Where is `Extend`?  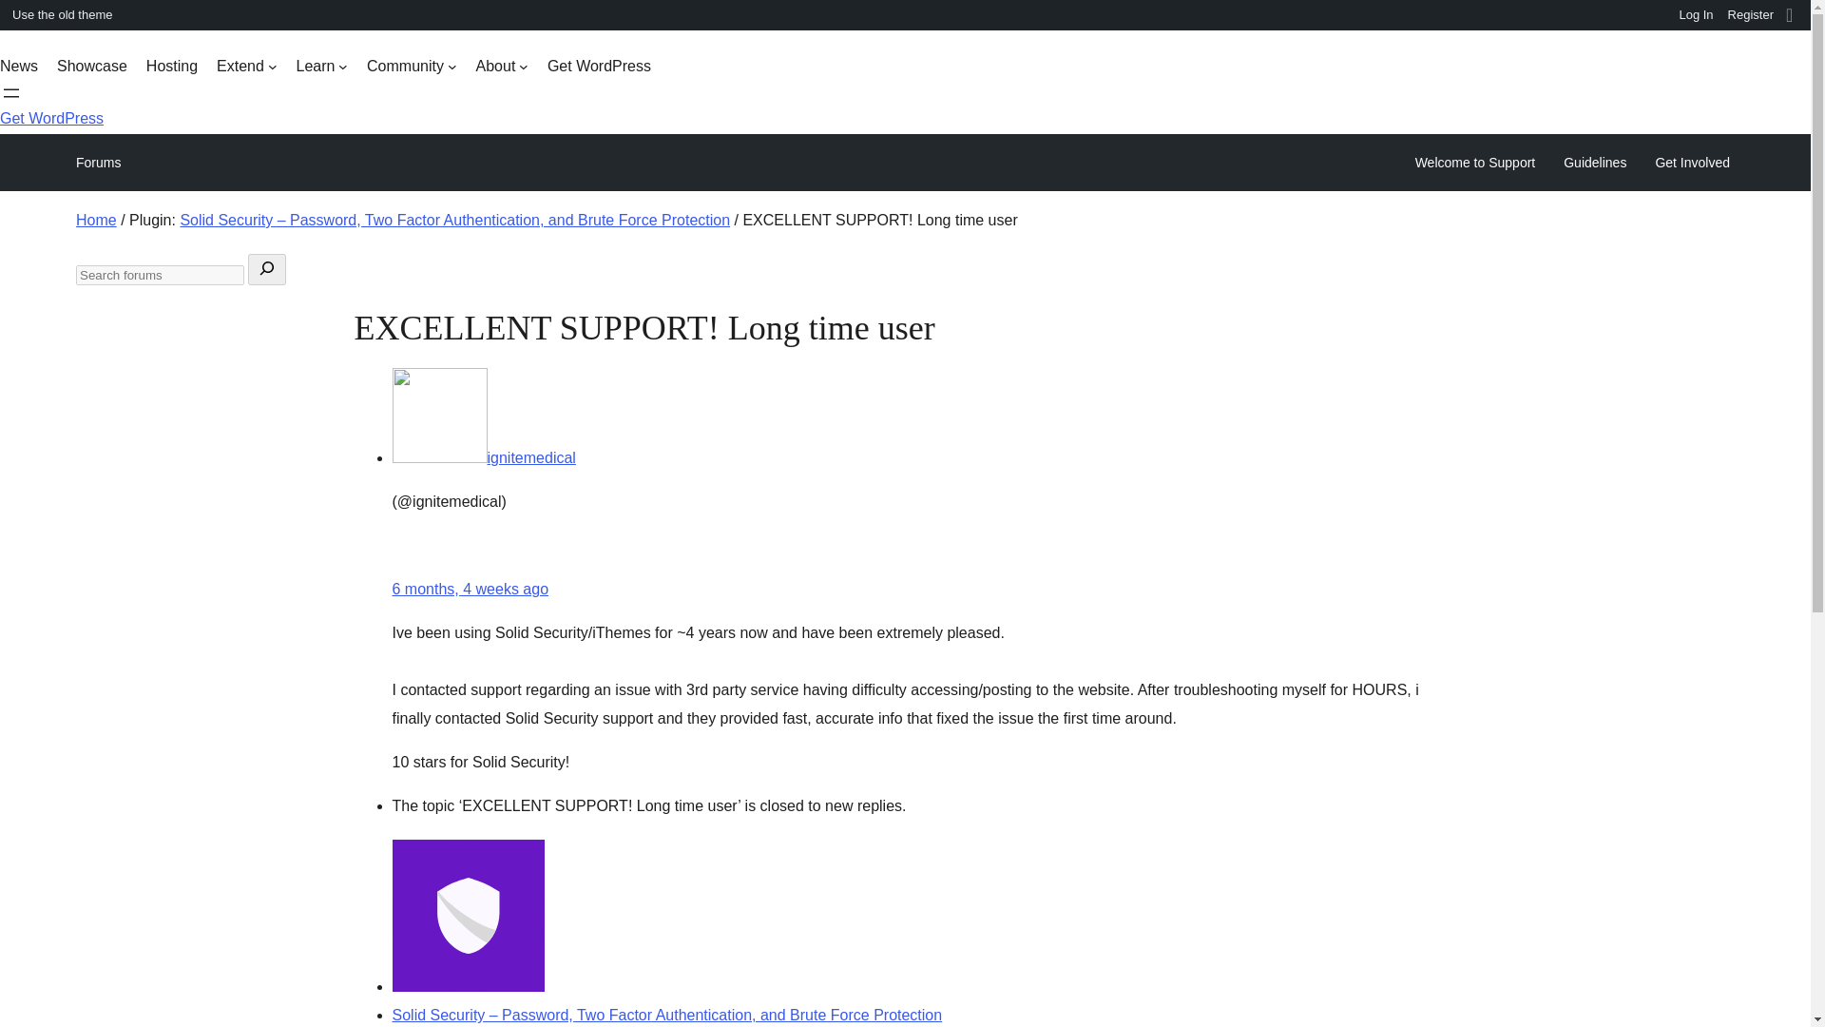 Extend is located at coordinates (247, 67).